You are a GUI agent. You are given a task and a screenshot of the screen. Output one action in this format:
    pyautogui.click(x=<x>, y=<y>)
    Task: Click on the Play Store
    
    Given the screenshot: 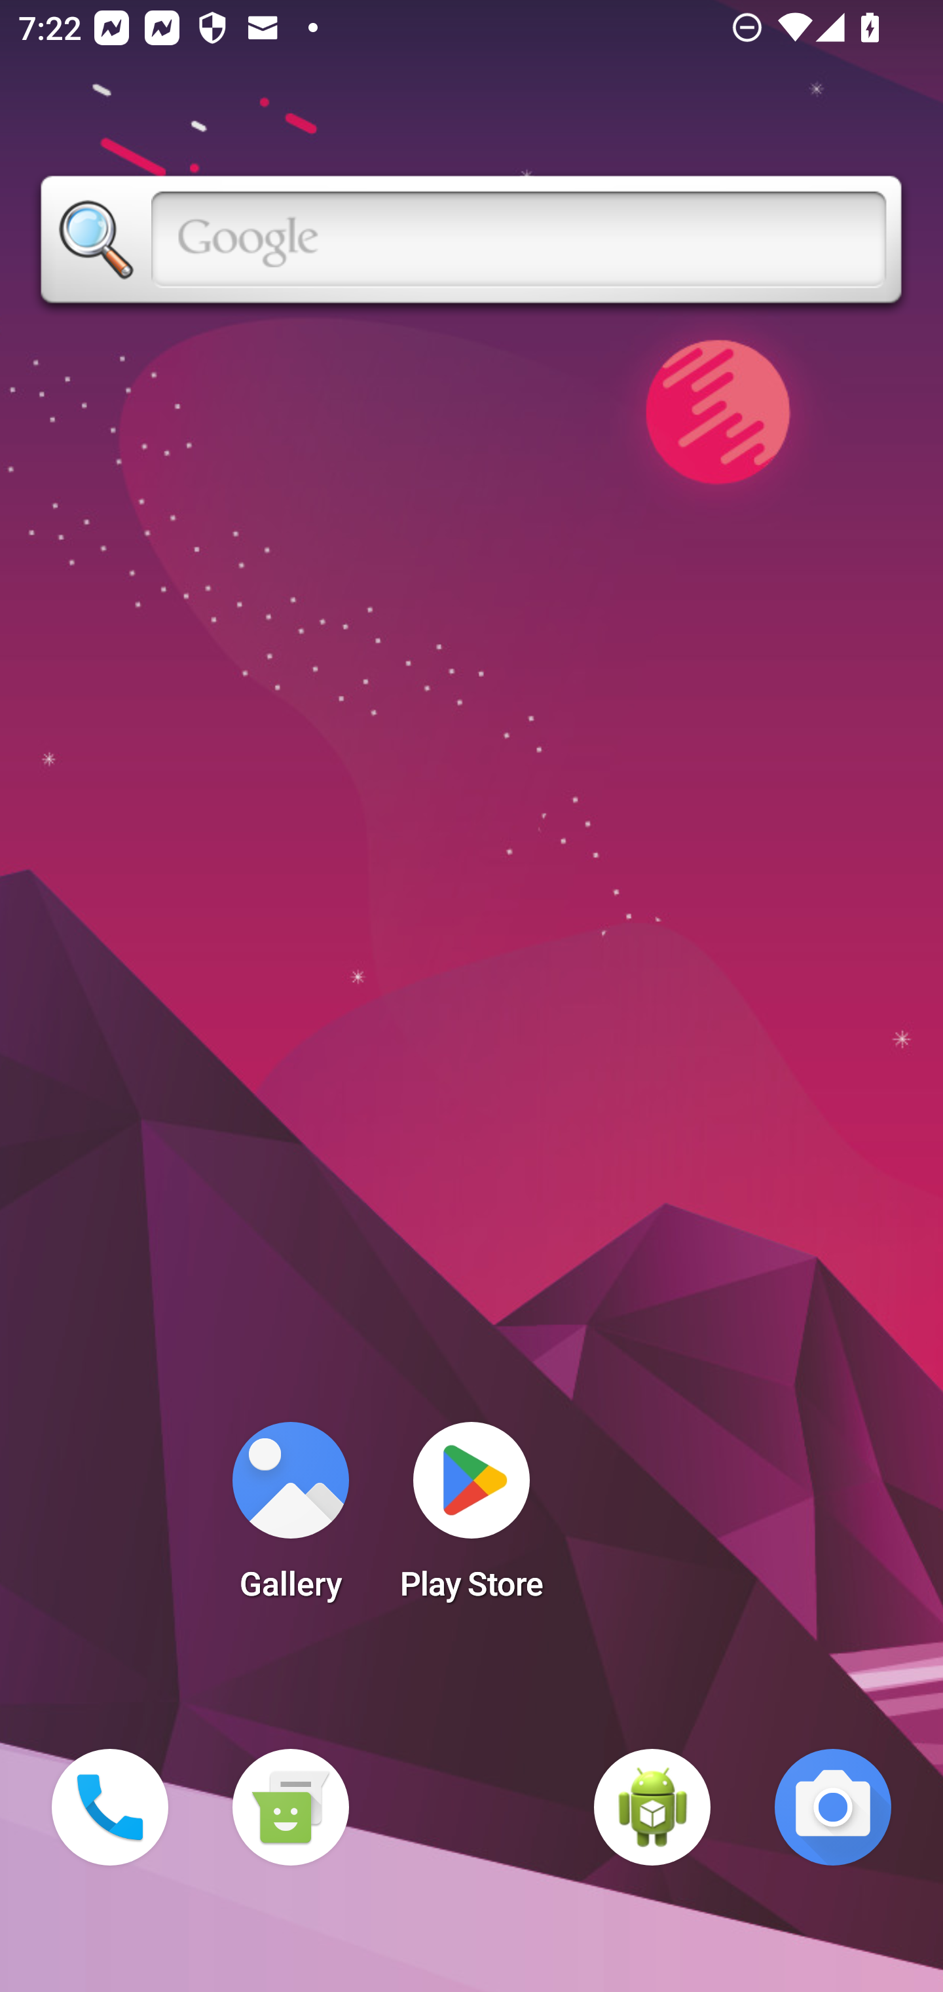 What is the action you would take?
    pyautogui.click(x=471, y=1519)
    